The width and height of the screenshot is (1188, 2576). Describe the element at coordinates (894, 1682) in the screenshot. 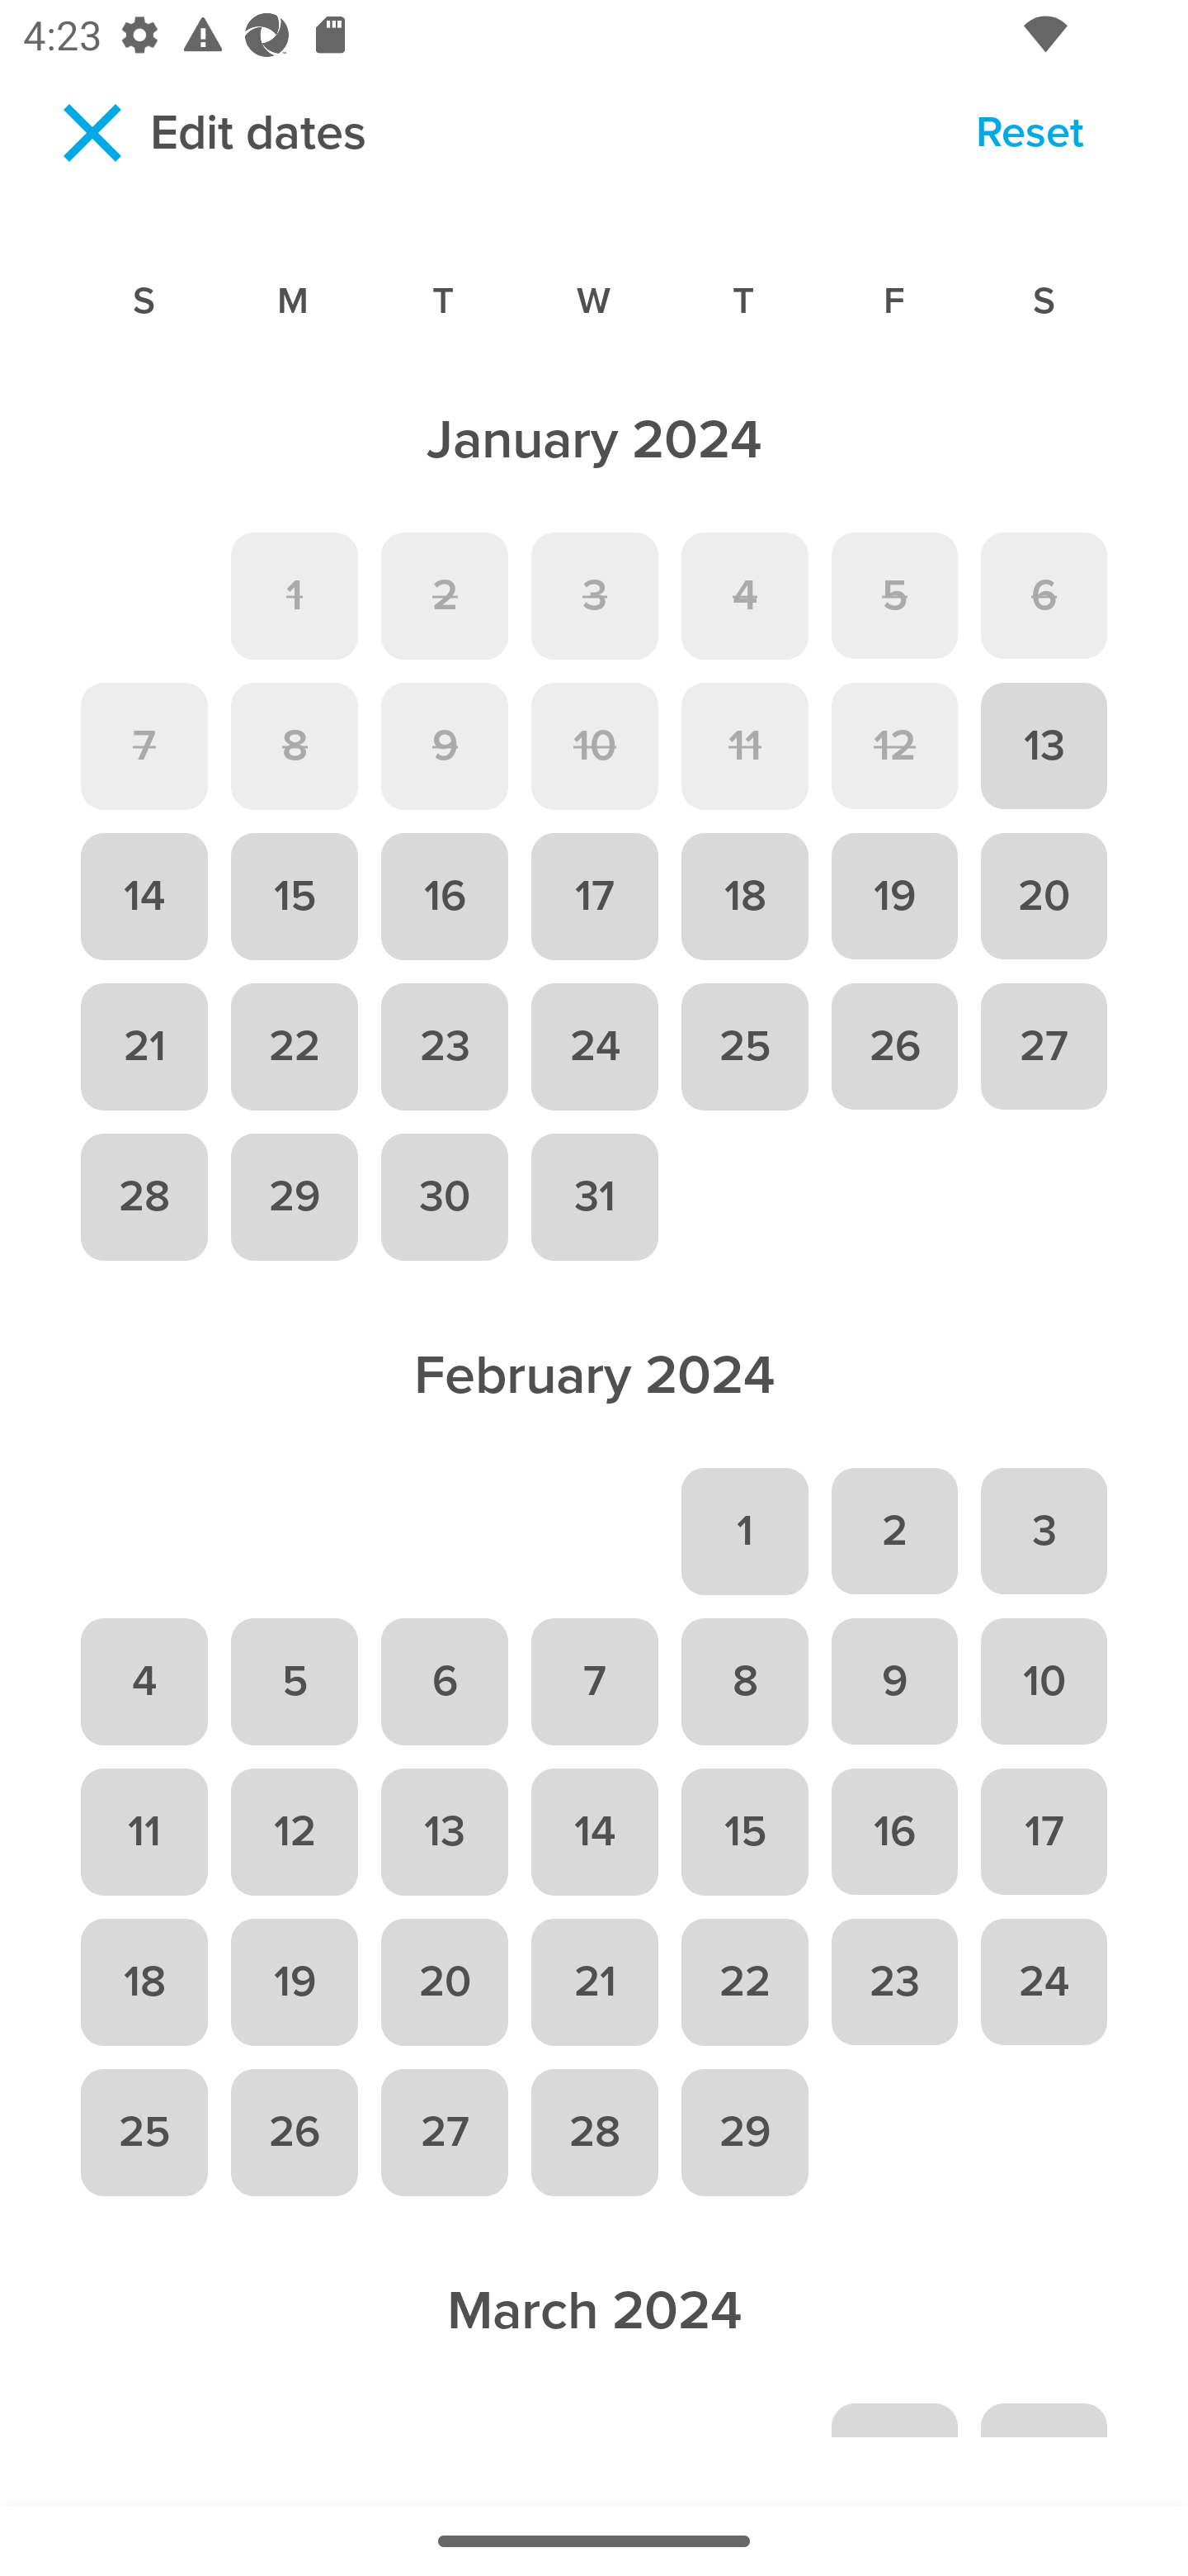

I see `9` at that location.